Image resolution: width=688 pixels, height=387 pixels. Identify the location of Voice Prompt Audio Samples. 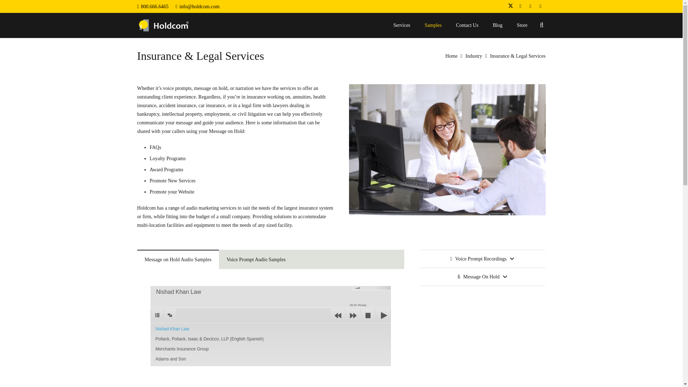
(256, 259).